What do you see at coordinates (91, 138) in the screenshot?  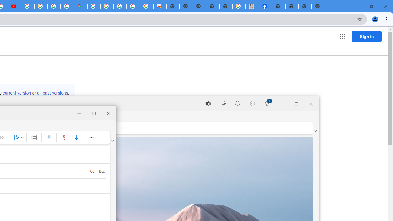 I see `More options` at bounding box center [91, 138].